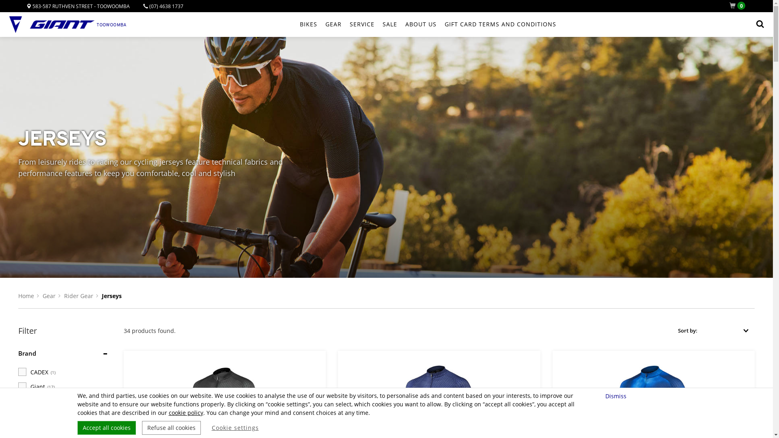  Describe the element at coordinates (501, 24) in the screenshot. I see `GIFT CARD TERMS AND CONDITIONS` at that location.